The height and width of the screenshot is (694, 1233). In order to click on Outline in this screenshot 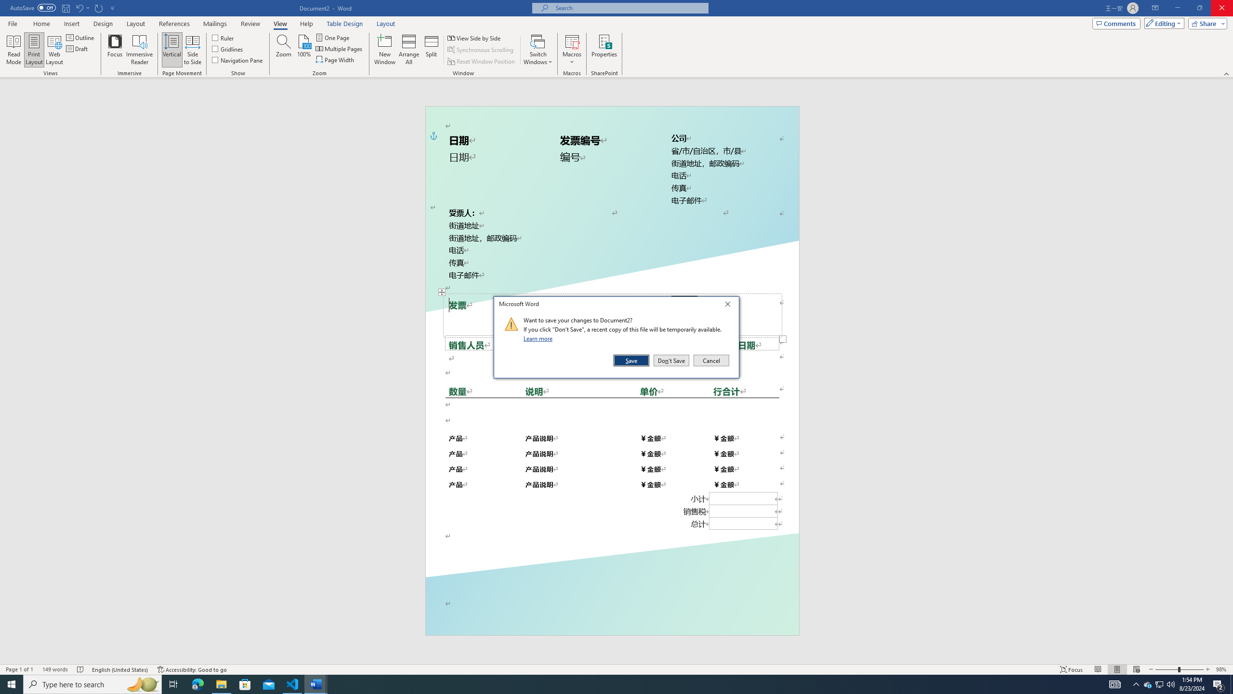, I will do `click(81, 38)`.